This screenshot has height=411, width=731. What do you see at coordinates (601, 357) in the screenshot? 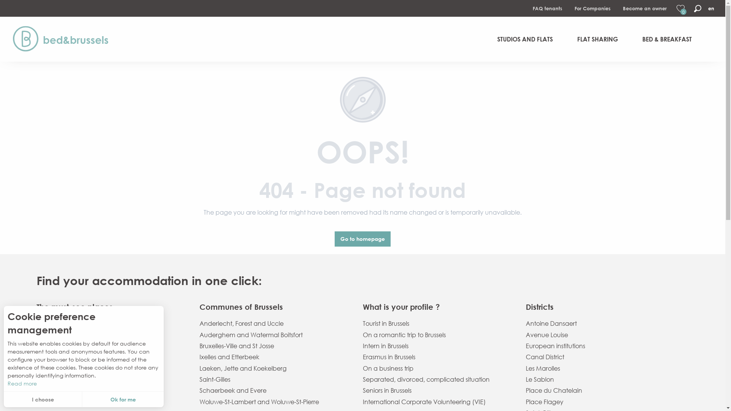
I see `Canal District` at bounding box center [601, 357].